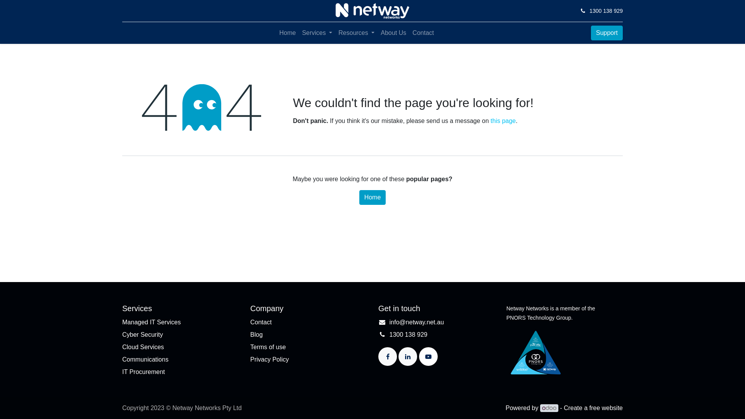 This screenshot has width=745, height=419. I want to click on About Us, so click(393, 33).